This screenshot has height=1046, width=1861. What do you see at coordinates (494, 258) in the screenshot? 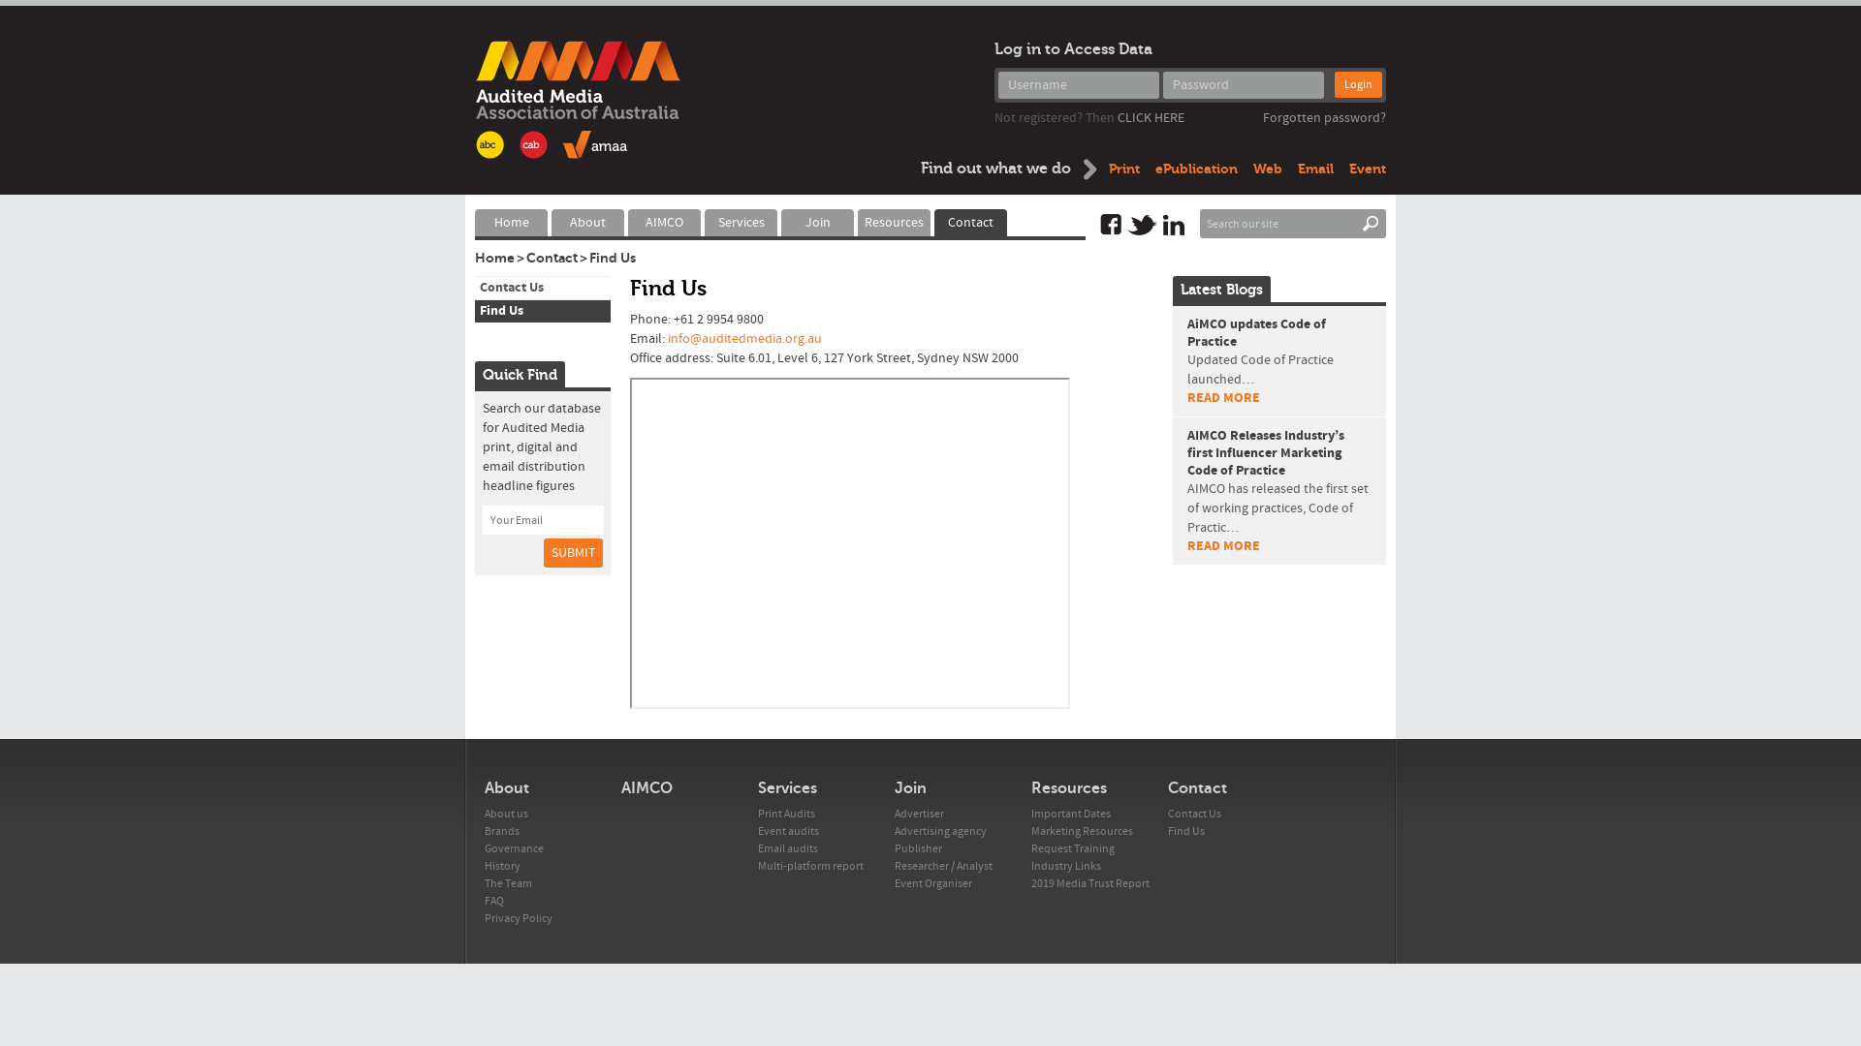
I see `Home` at bounding box center [494, 258].